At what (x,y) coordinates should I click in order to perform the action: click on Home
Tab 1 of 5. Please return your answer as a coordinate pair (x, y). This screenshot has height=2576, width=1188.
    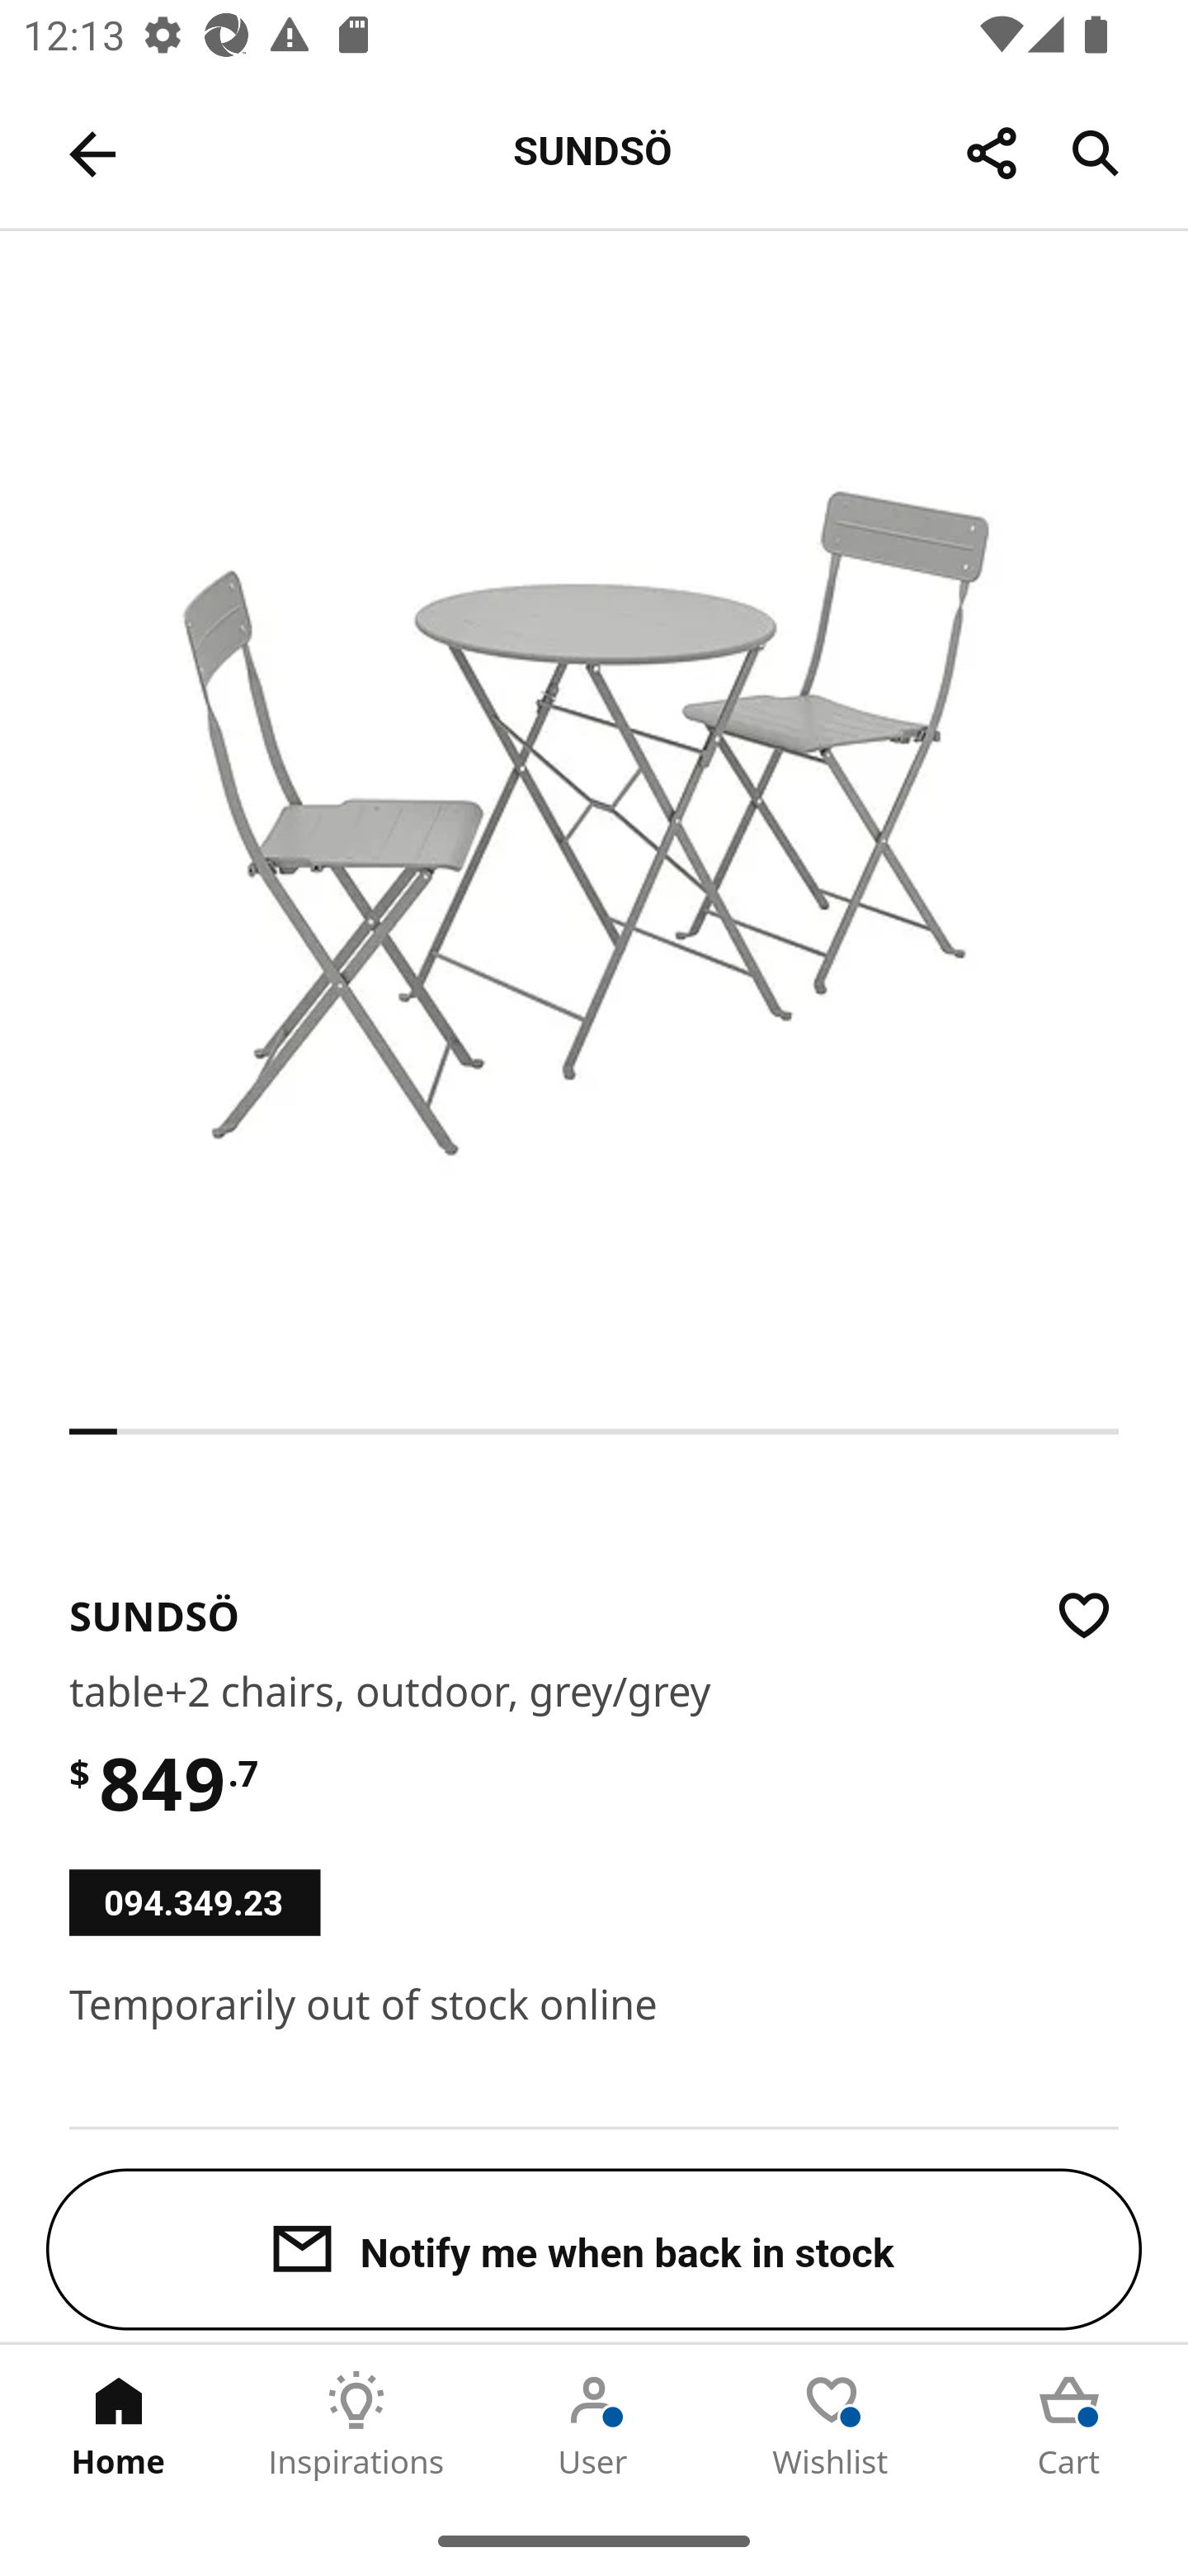
    Looking at the image, I should click on (119, 2425).